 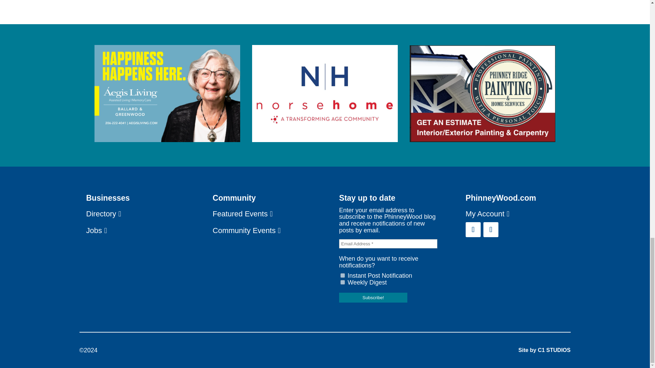 I want to click on 4, so click(x=343, y=275).